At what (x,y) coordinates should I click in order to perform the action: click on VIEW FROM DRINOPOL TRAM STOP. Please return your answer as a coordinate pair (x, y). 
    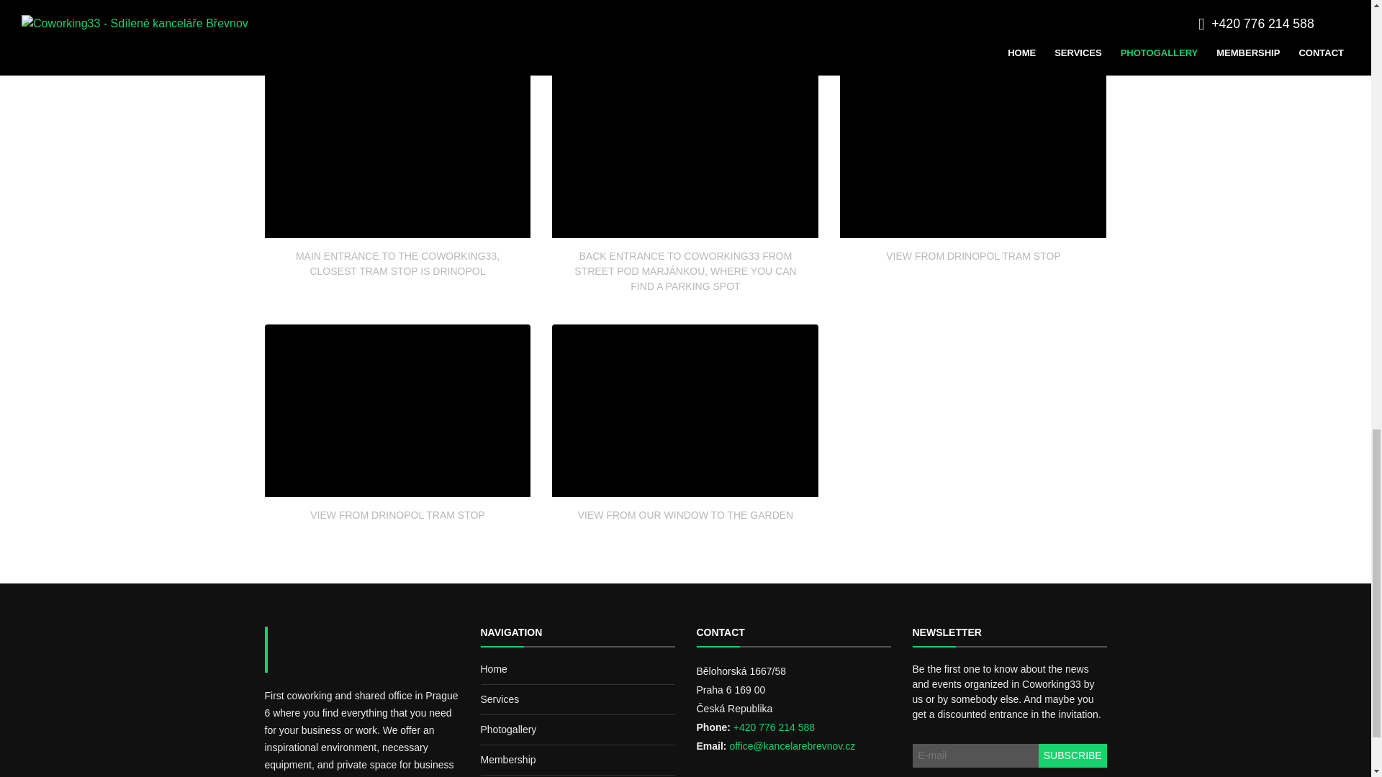
    Looking at the image, I should click on (973, 184).